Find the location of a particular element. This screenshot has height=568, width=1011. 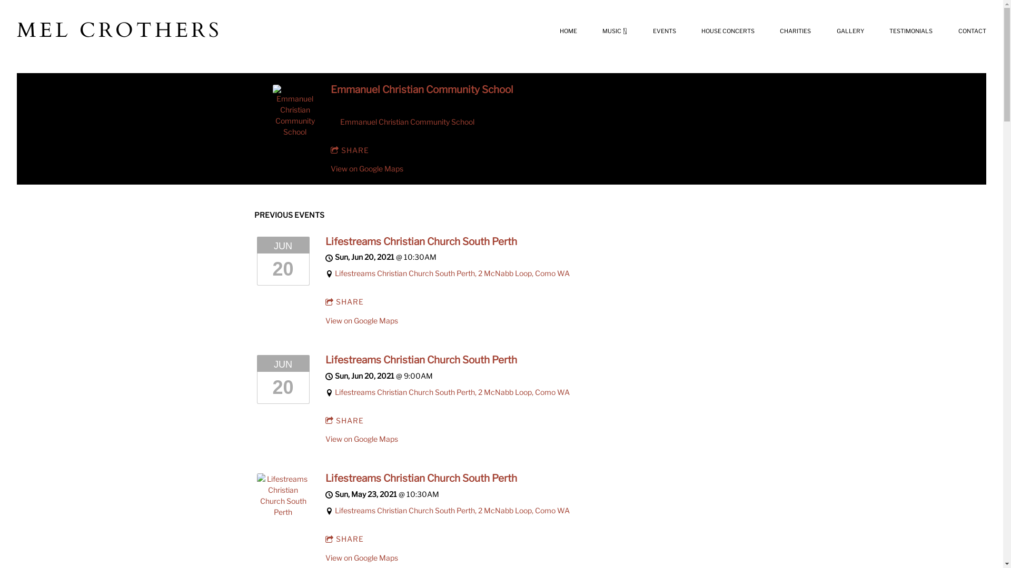

View on Google Maps is located at coordinates (362, 557).